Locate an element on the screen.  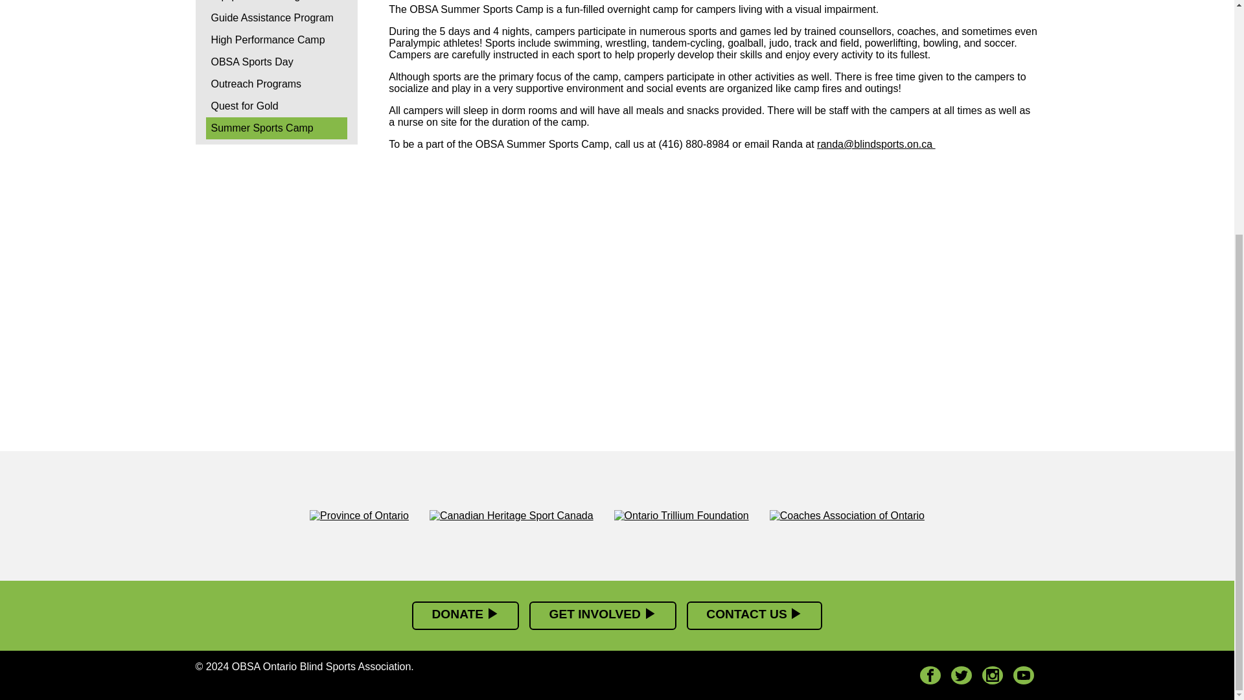
Instagram is located at coordinates (993, 675).